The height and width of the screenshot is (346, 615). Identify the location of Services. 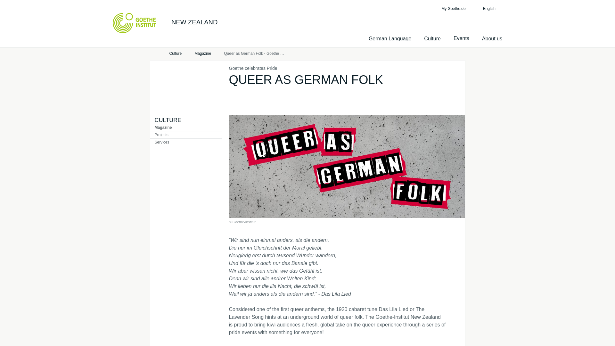
(186, 142).